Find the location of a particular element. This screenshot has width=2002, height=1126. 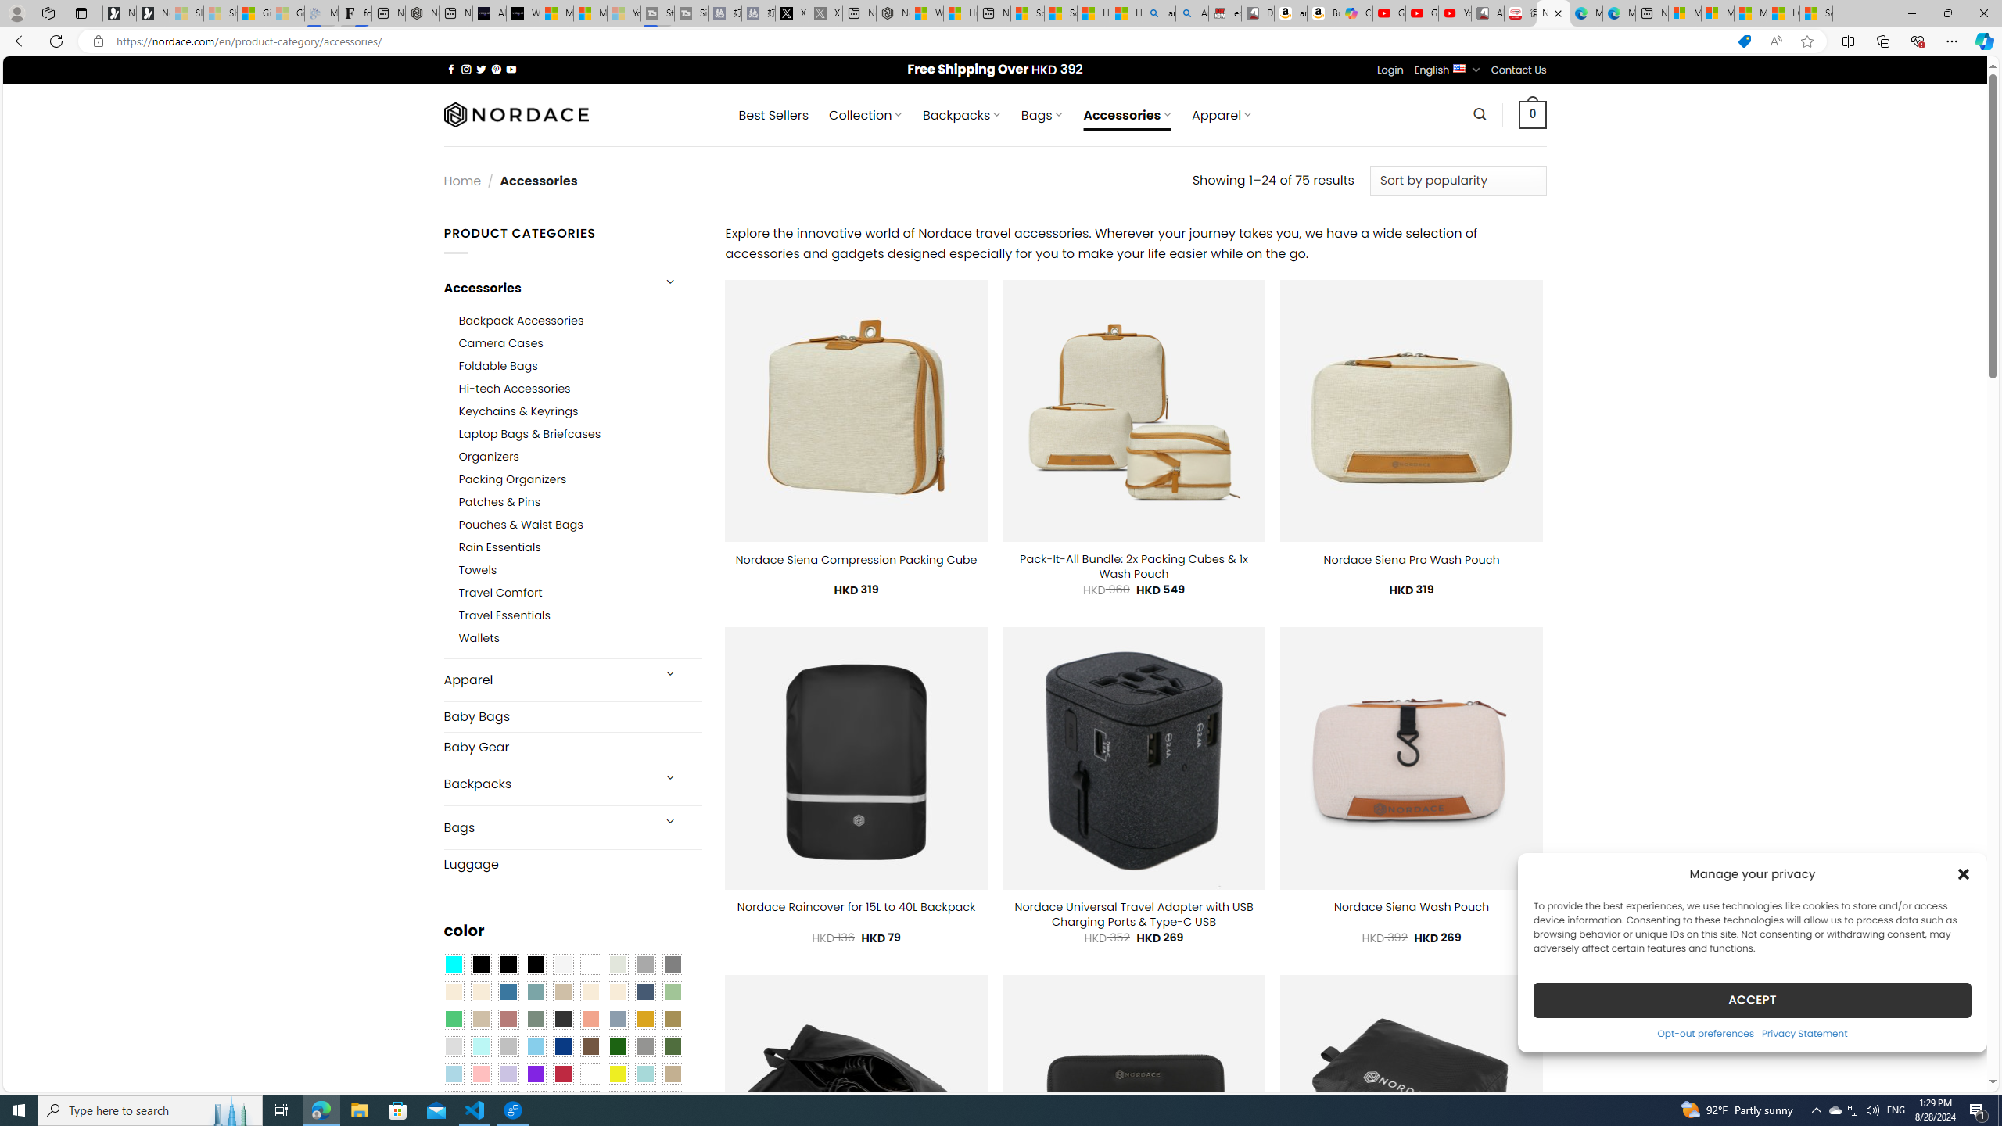

Microsoft account | Privacy is located at coordinates (1717, 13).